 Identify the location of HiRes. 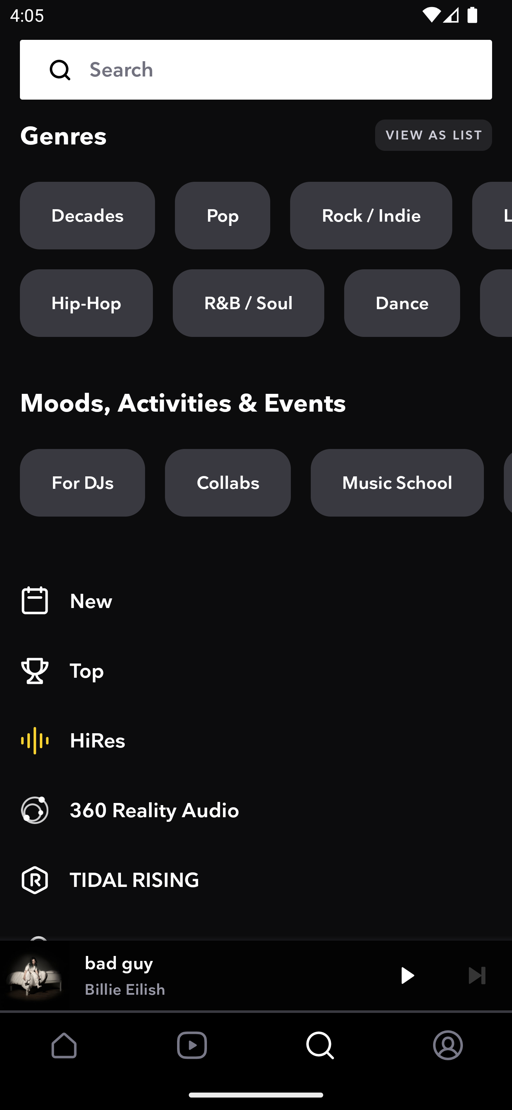
(256, 741).